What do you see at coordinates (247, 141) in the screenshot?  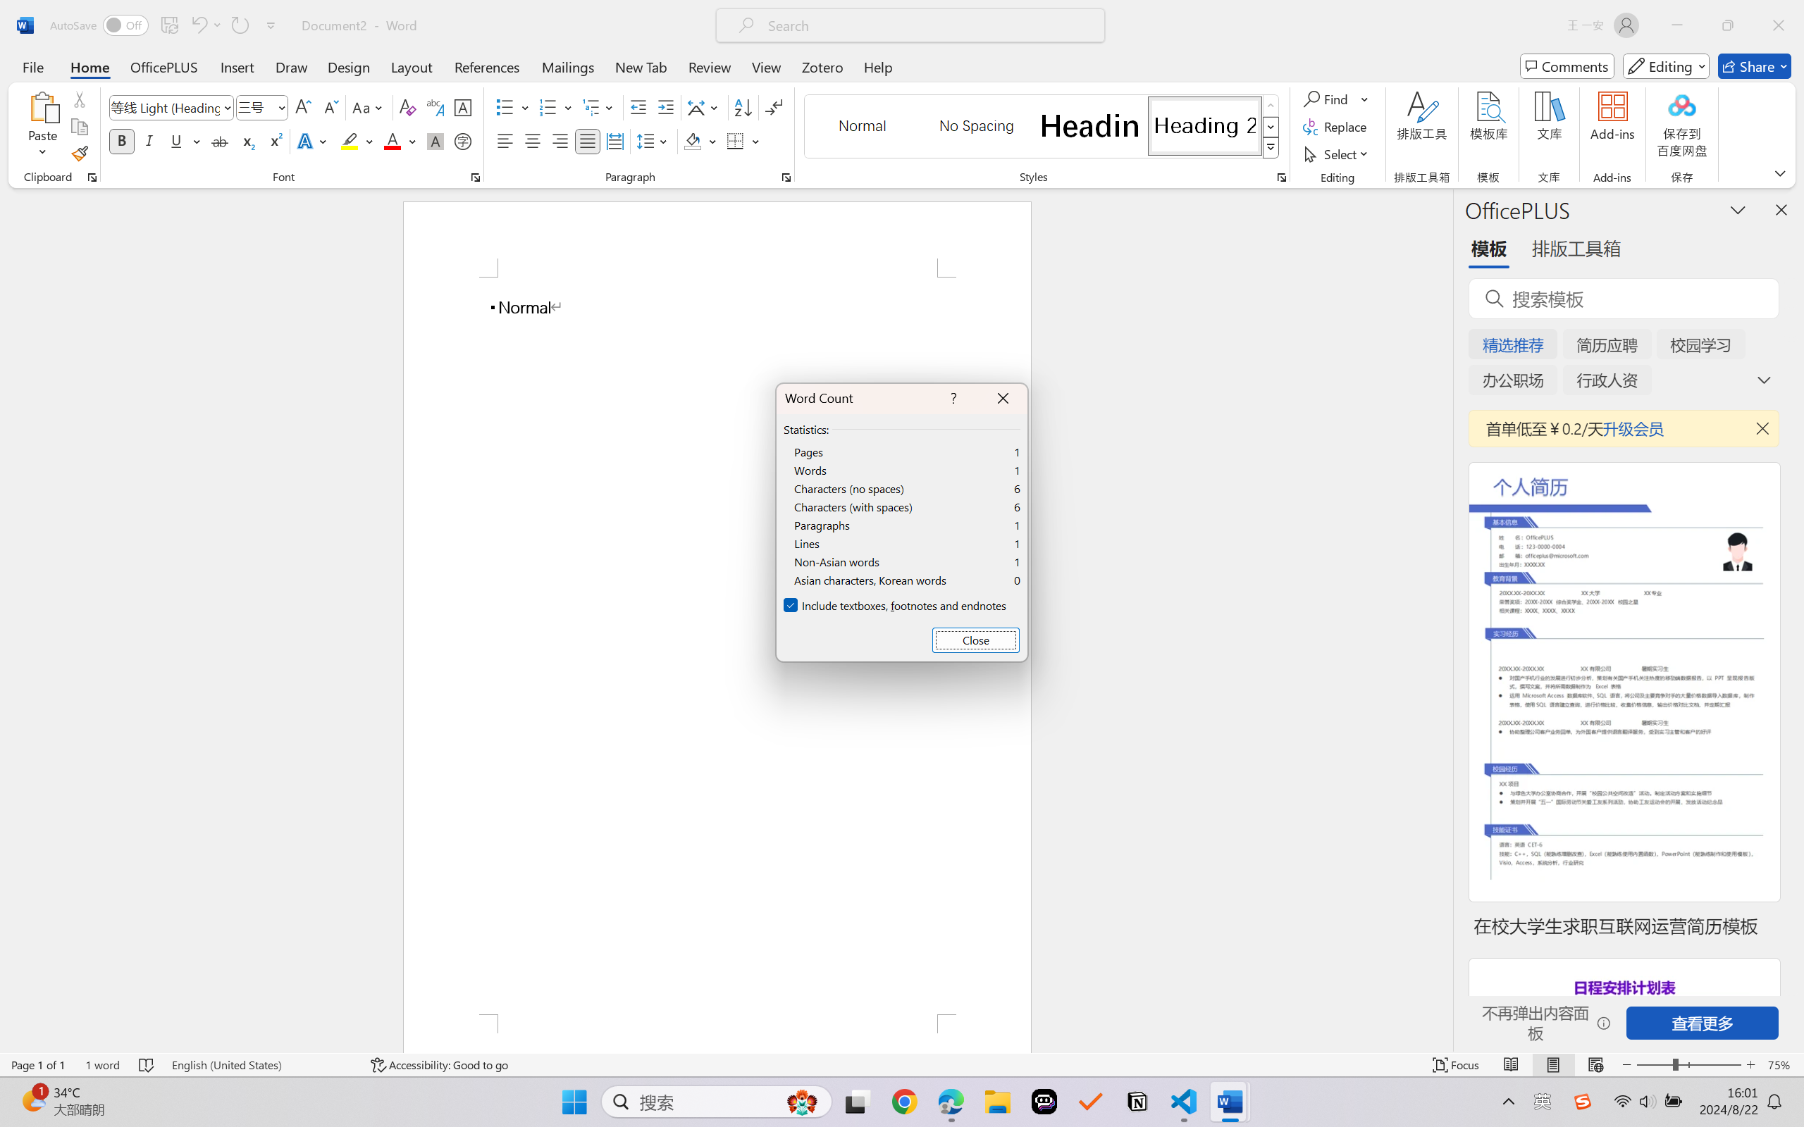 I see `Subscript` at bounding box center [247, 141].